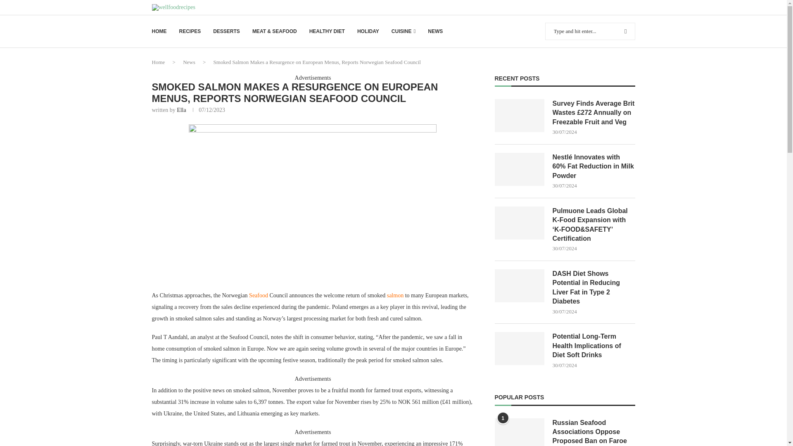  I want to click on fish-dishes, so click(312, 202).